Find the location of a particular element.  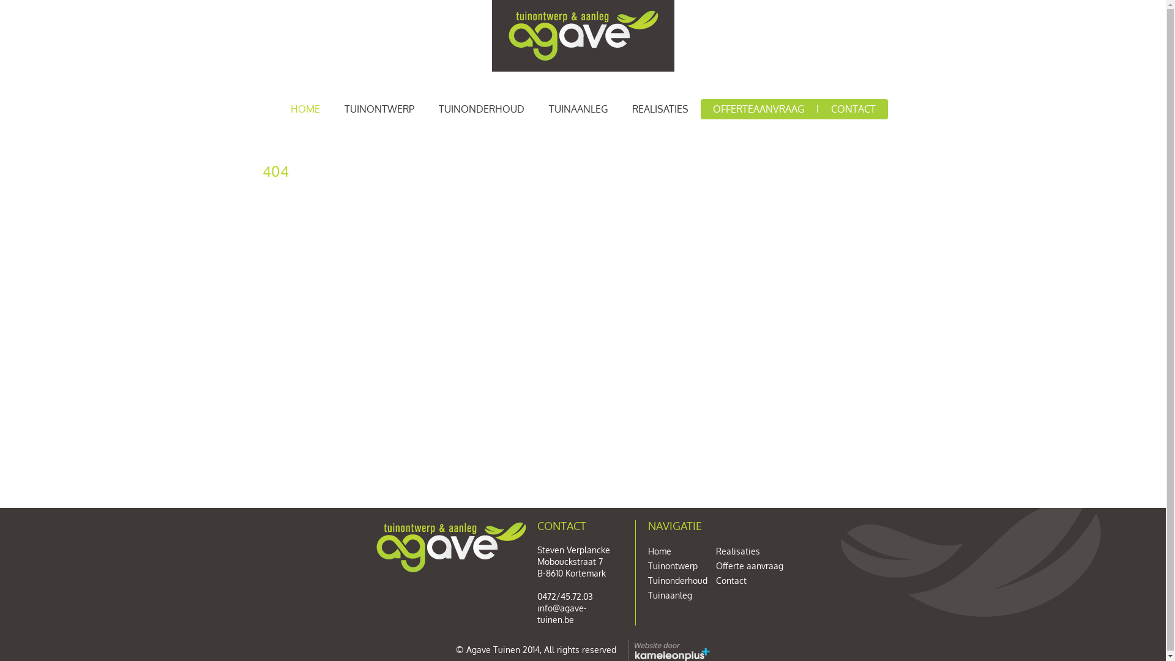

Tuinaanleg is located at coordinates (670, 595).